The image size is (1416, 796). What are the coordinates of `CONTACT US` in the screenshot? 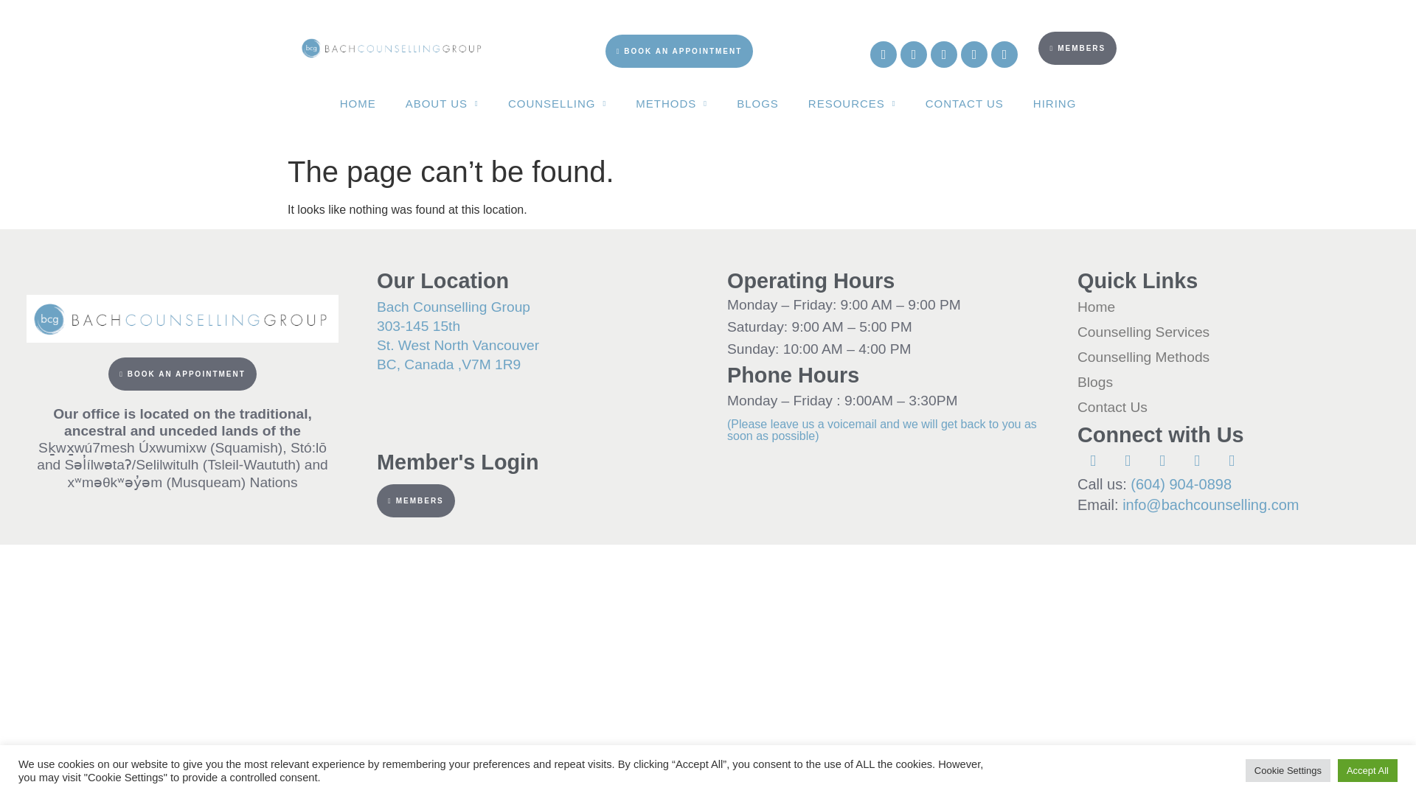 It's located at (964, 103).